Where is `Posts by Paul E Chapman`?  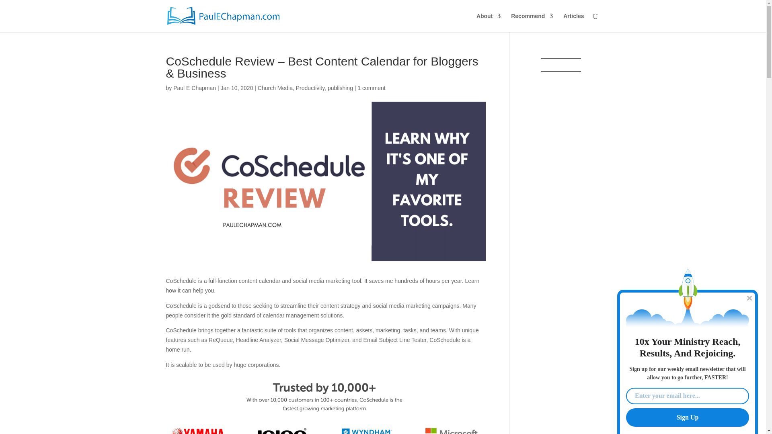
Posts by Paul E Chapman is located at coordinates (195, 88).